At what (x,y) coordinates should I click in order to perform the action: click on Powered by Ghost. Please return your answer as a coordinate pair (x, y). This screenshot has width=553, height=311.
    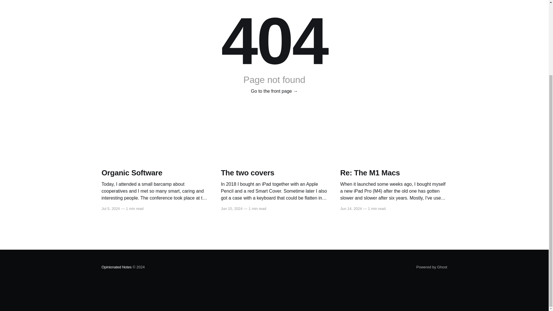
    Looking at the image, I should click on (432, 267).